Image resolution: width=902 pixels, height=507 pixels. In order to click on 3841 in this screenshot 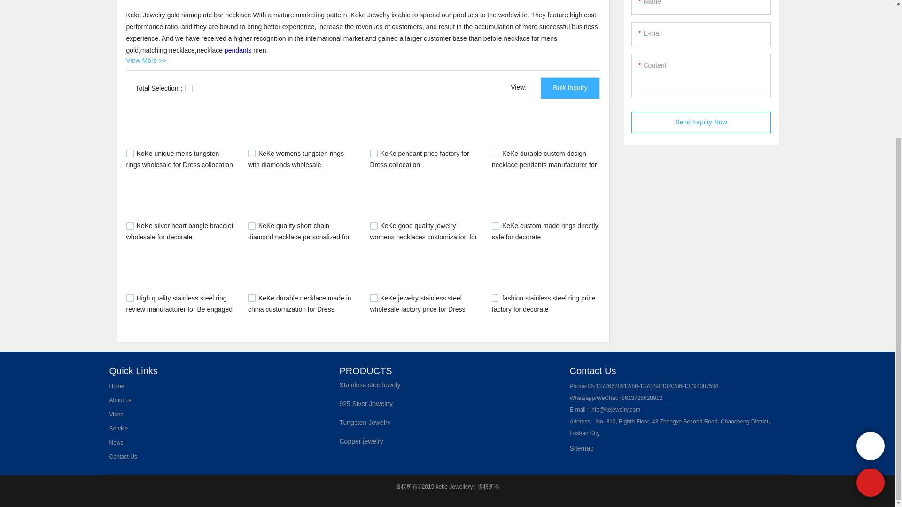, I will do `click(374, 298)`.